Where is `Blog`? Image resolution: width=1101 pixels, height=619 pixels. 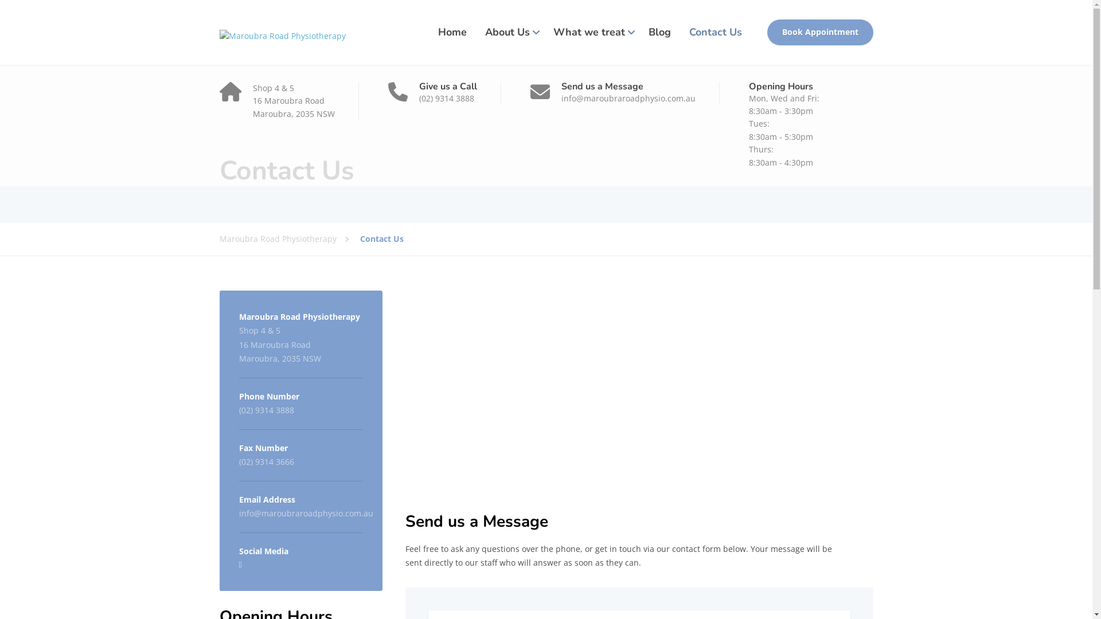 Blog is located at coordinates (659, 32).